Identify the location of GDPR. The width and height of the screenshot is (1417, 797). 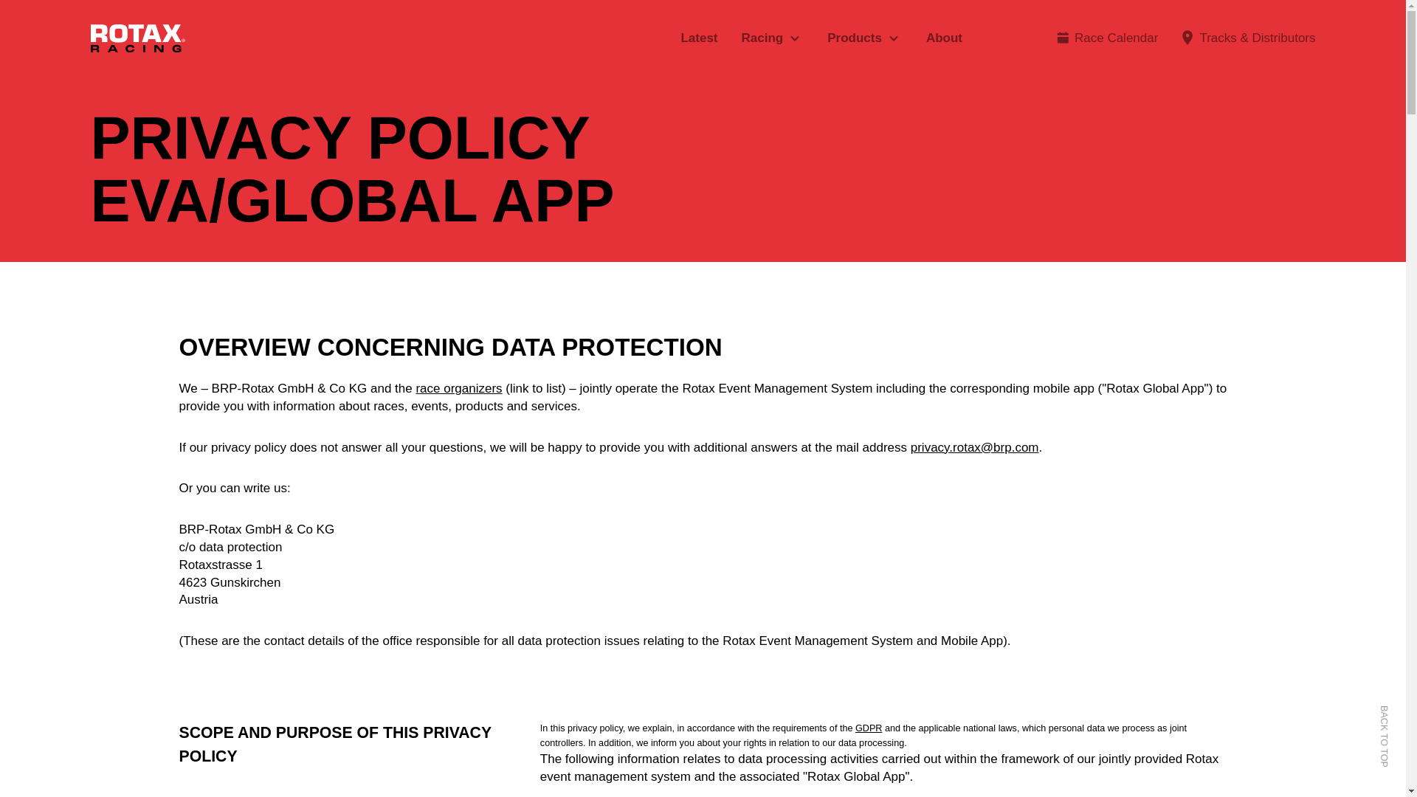
(868, 728).